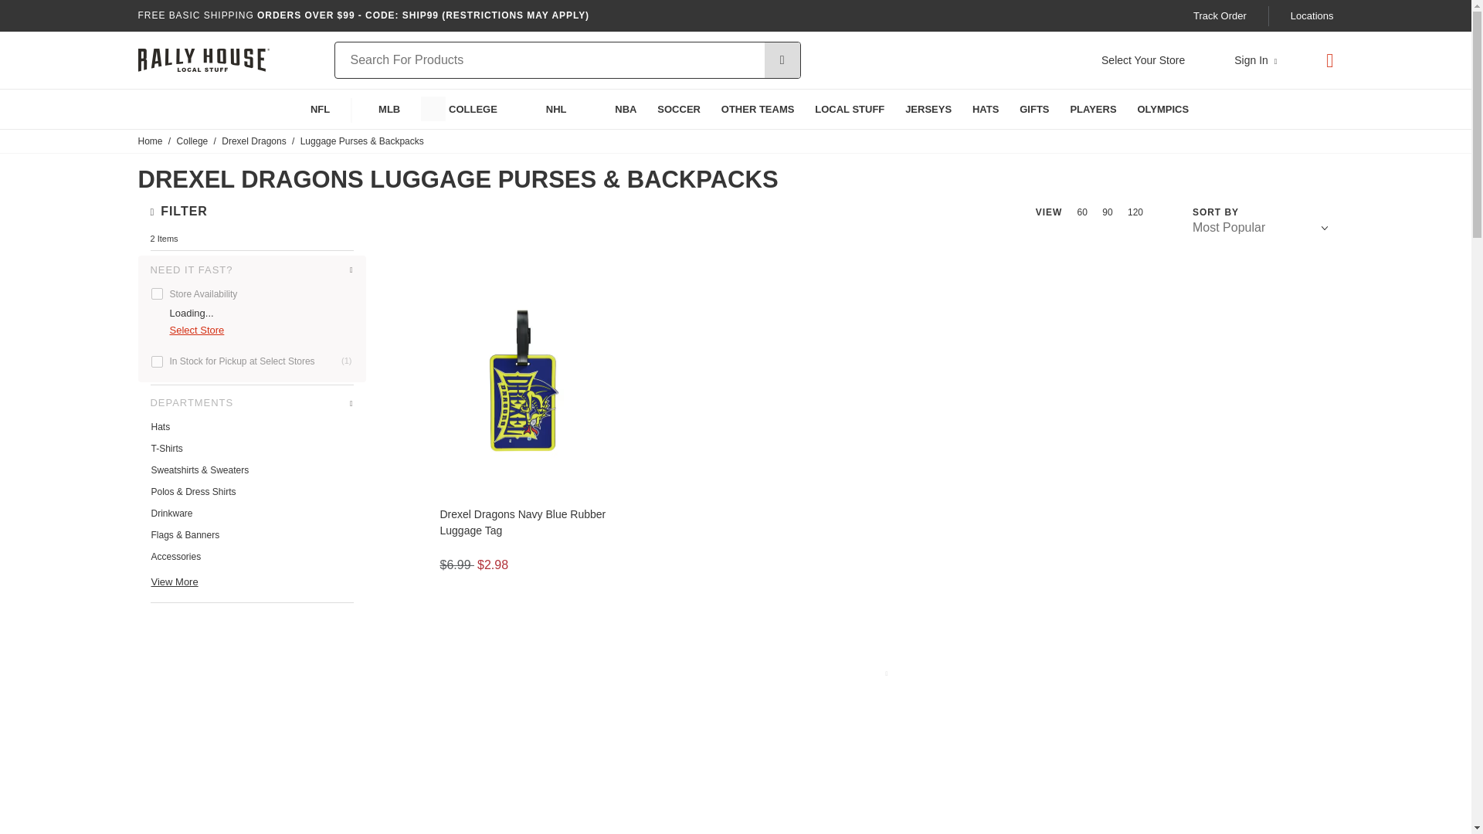 The image size is (1483, 834). Describe the element at coordinates (887, 673) in the screenshot. I see `Go to the next page` at that location.